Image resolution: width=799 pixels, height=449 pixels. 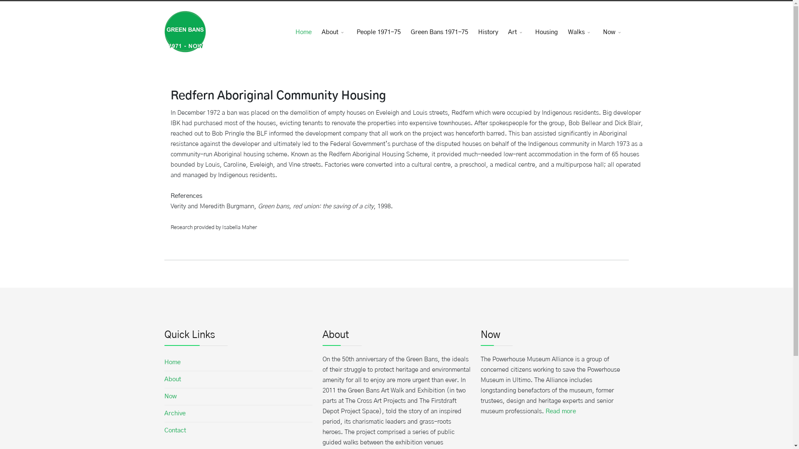 What do you see at coordinates (580, 32) in the screenshot?
I see `Walks` at bounding box center [580, 32].